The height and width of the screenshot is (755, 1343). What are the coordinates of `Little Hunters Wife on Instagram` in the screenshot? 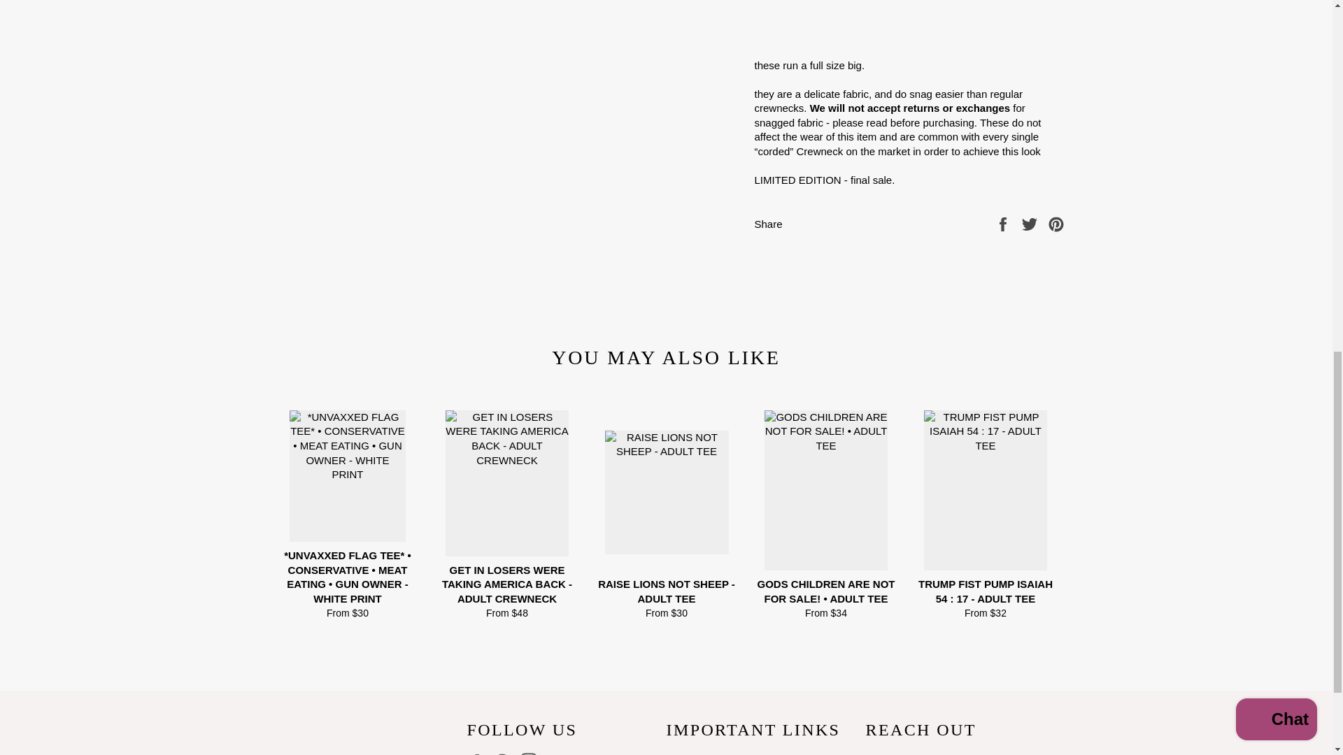 It's located at (532, 754).